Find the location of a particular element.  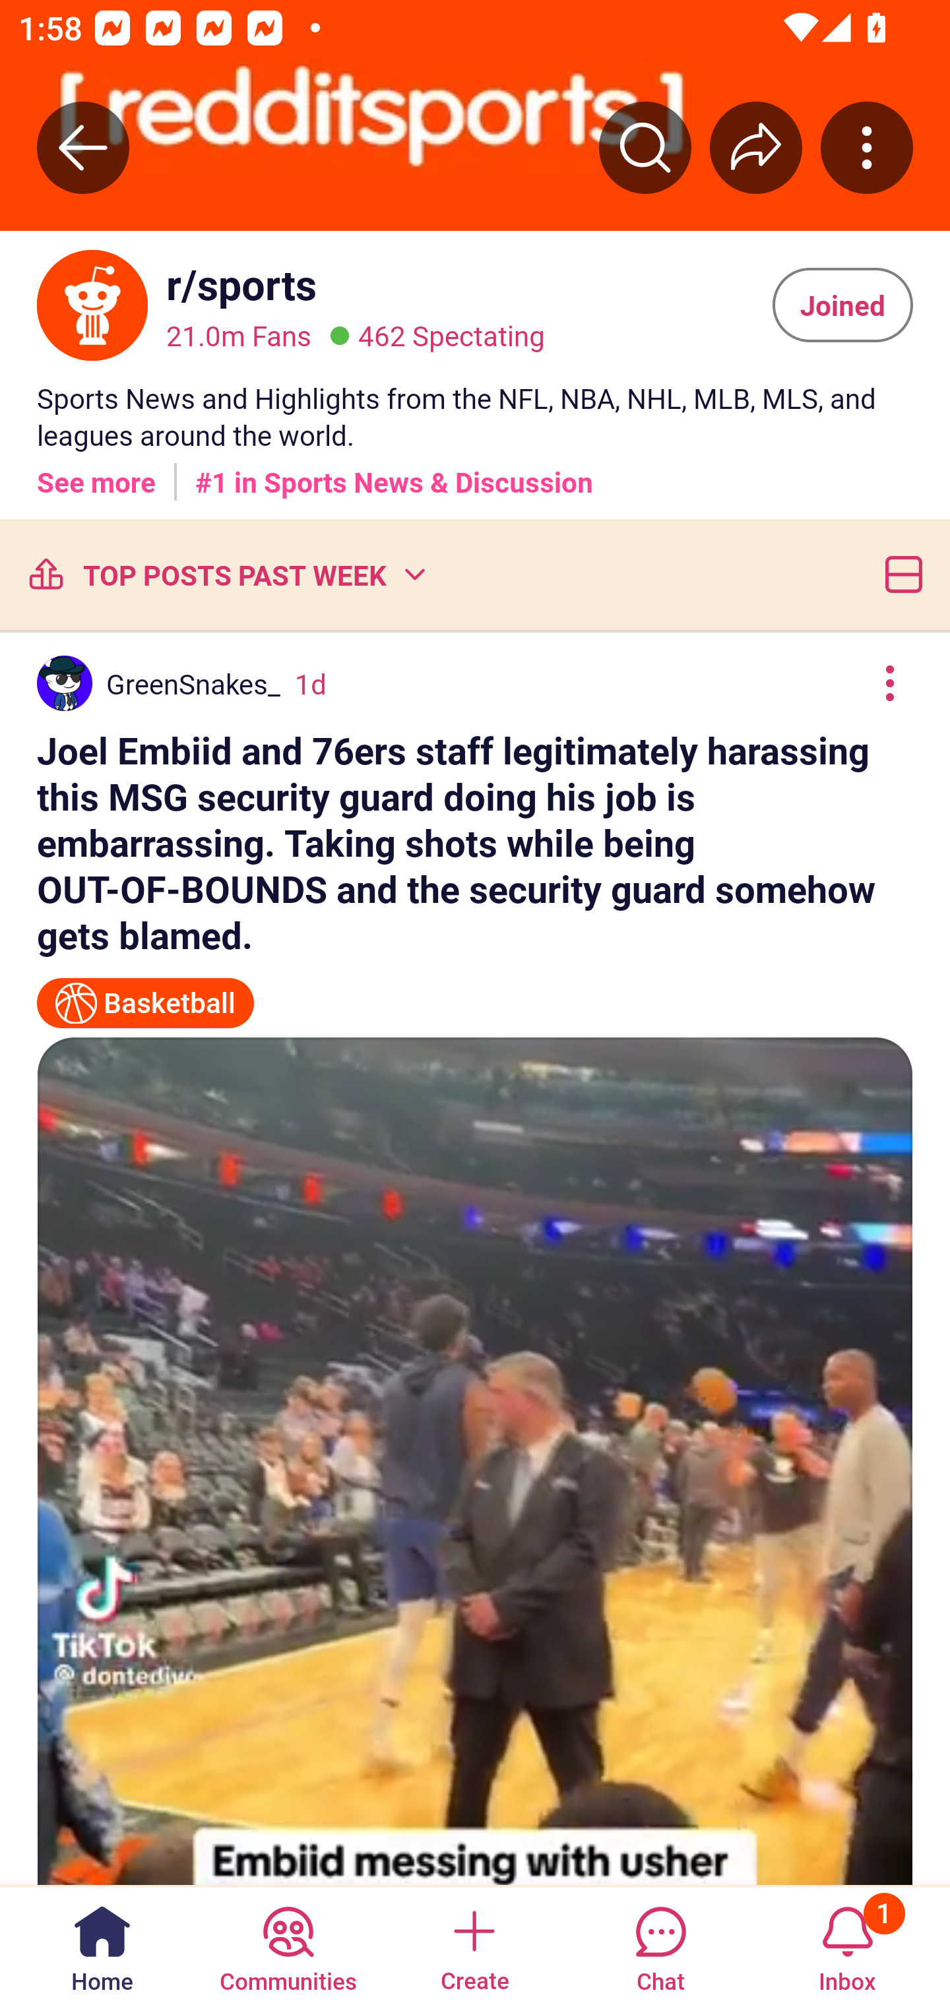

Create a post Create is located at coordinates (474, 1944).